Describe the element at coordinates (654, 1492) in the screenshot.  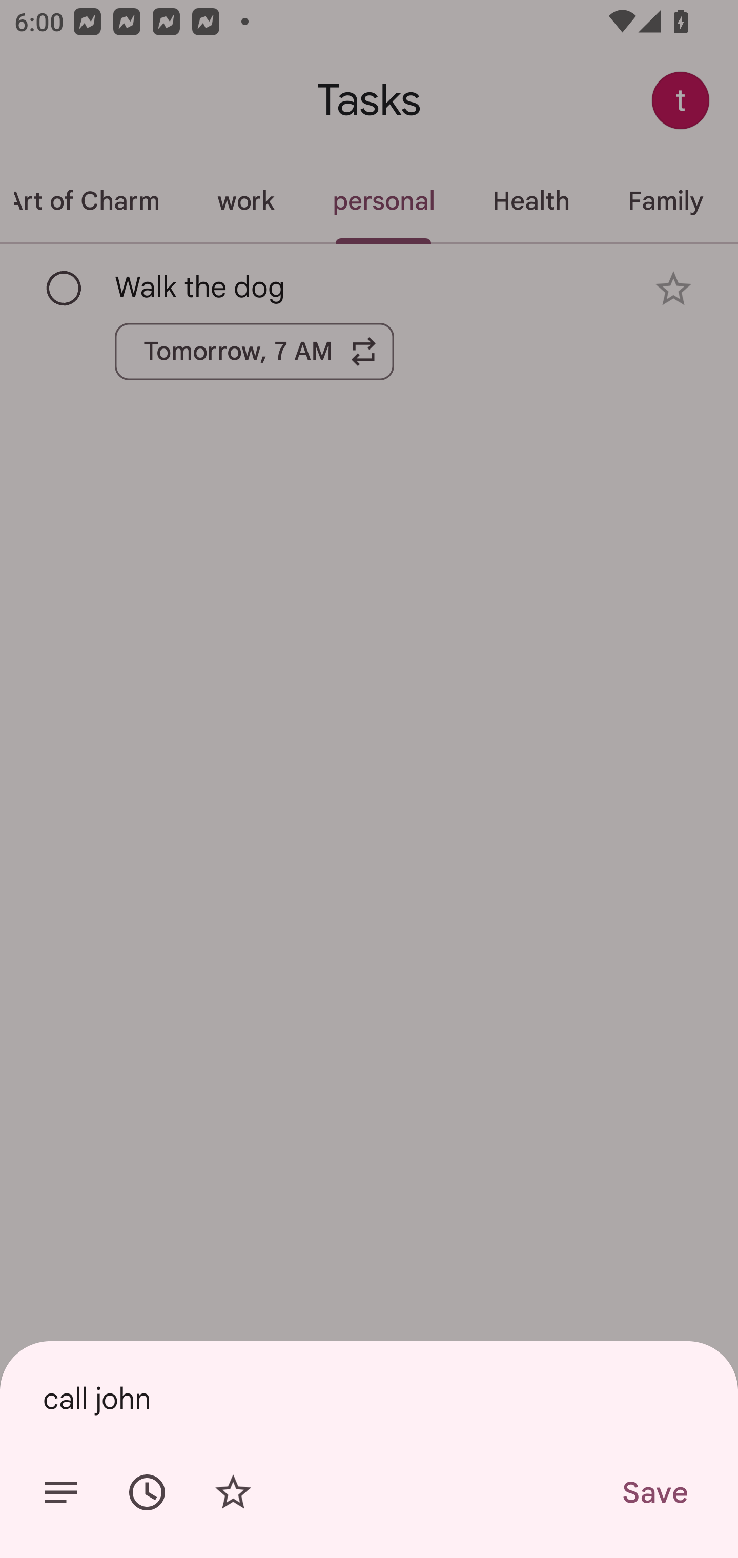
I see `Save` at that location.